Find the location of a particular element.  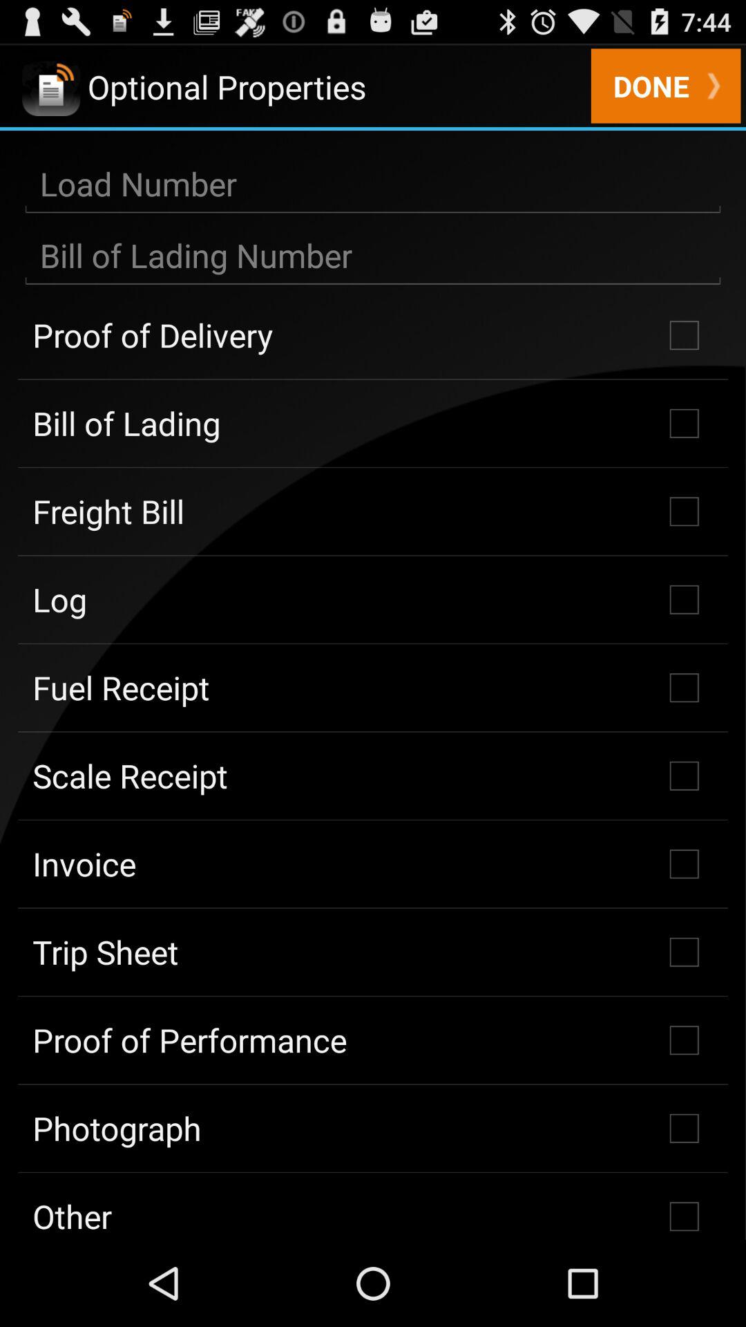

open the icon above proof of performance icon is located at coordinates (373, 952).